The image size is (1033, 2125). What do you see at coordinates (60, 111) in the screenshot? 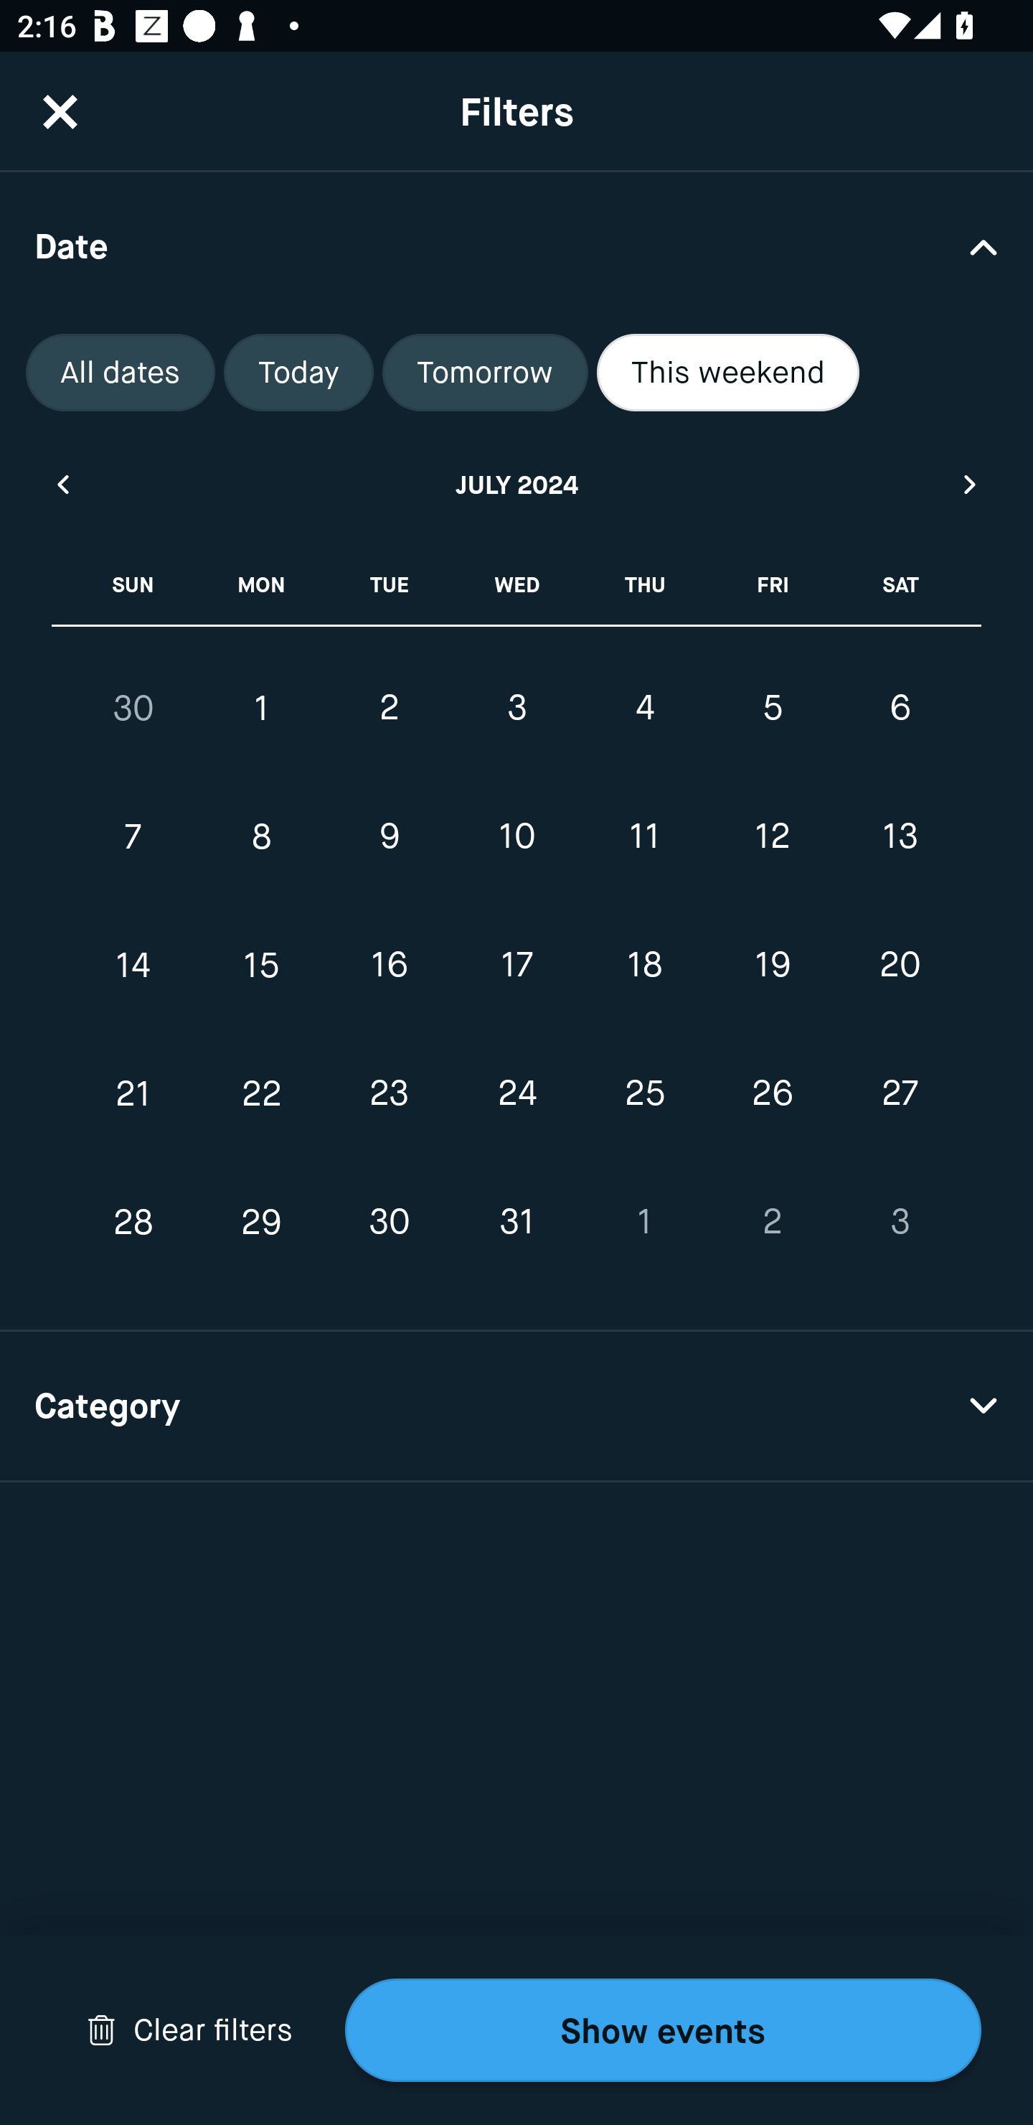
I see `CloseButton` at bounding box center [60, 111].